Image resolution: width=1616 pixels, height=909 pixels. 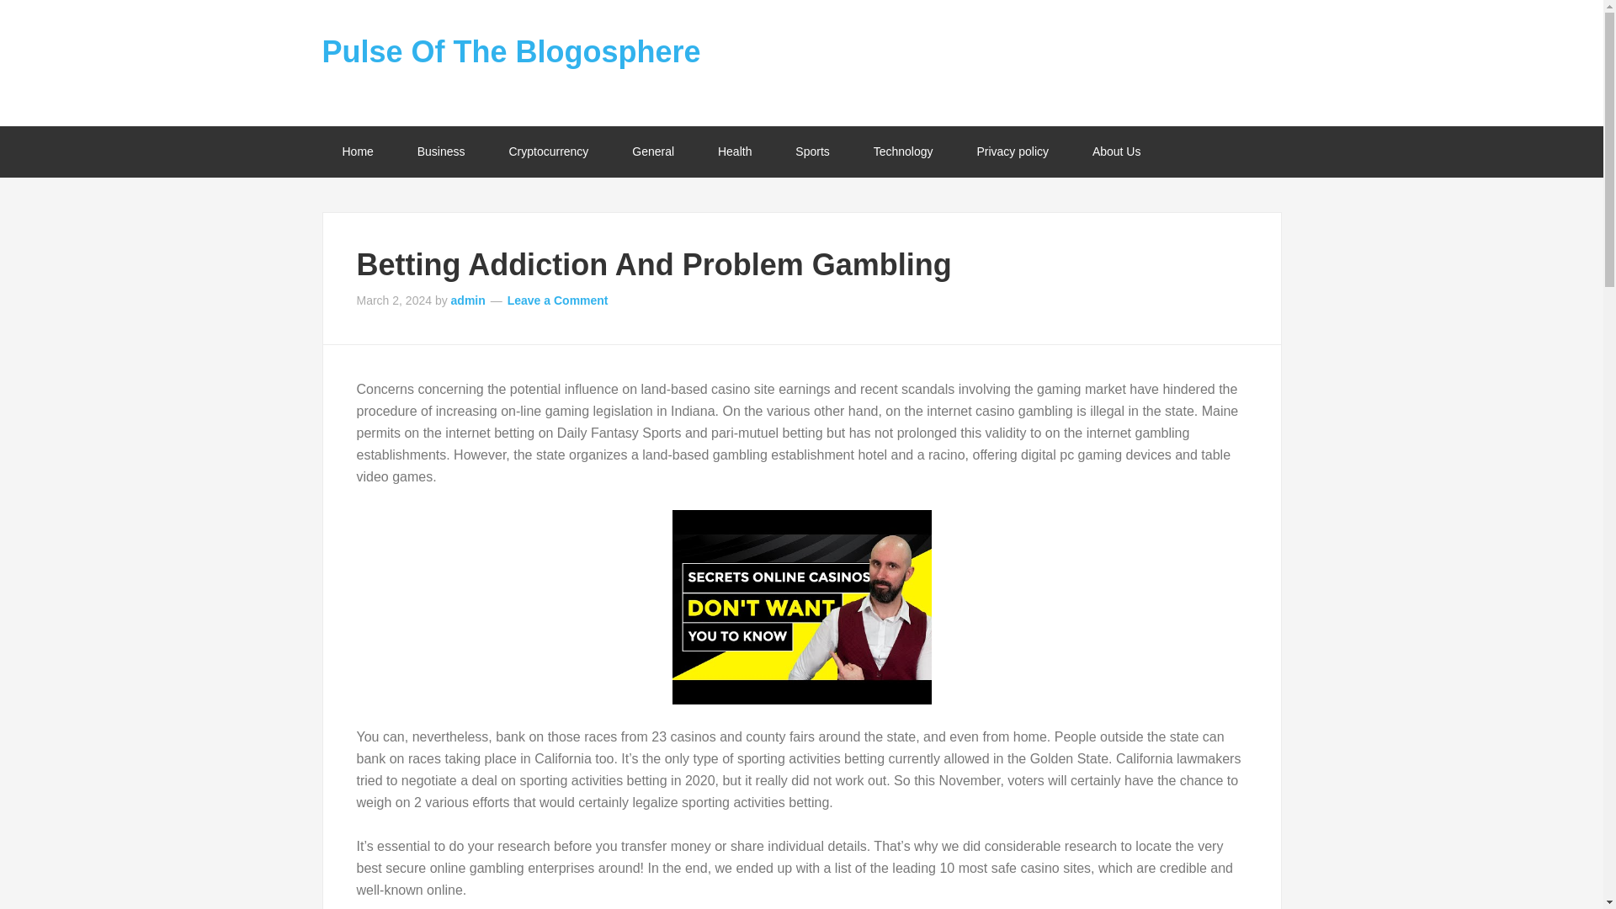 What do you see at coordinates (812, 151) in the screenshot?
I see `Sports` at bounding box center [812, 151].